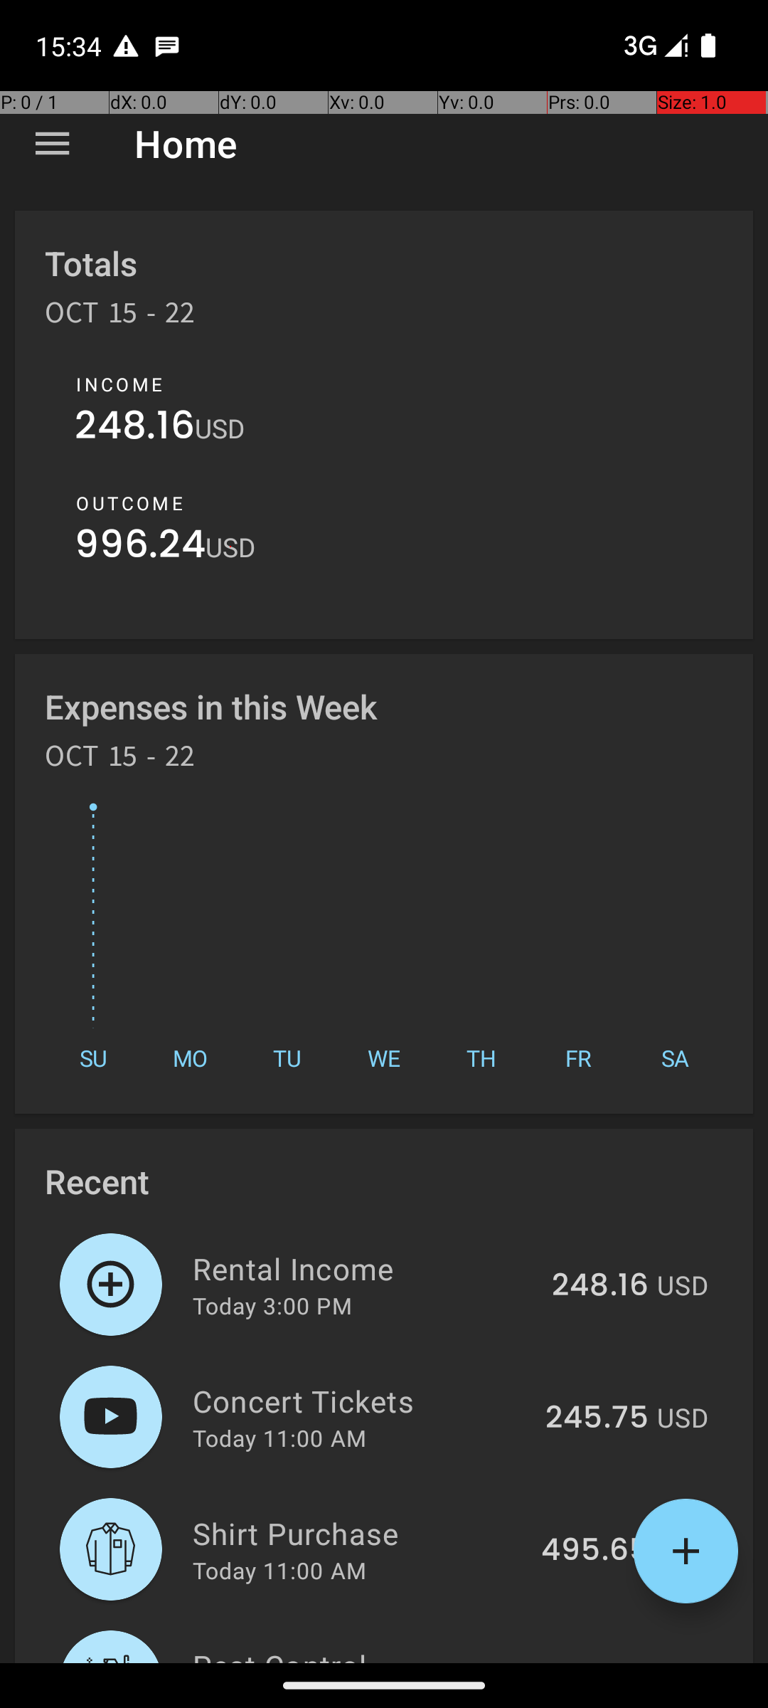 This screenshot has height=1708, width=768. Describe the element at coordinates (594, 1551) in the screenshot. I see `495.65` at that location.